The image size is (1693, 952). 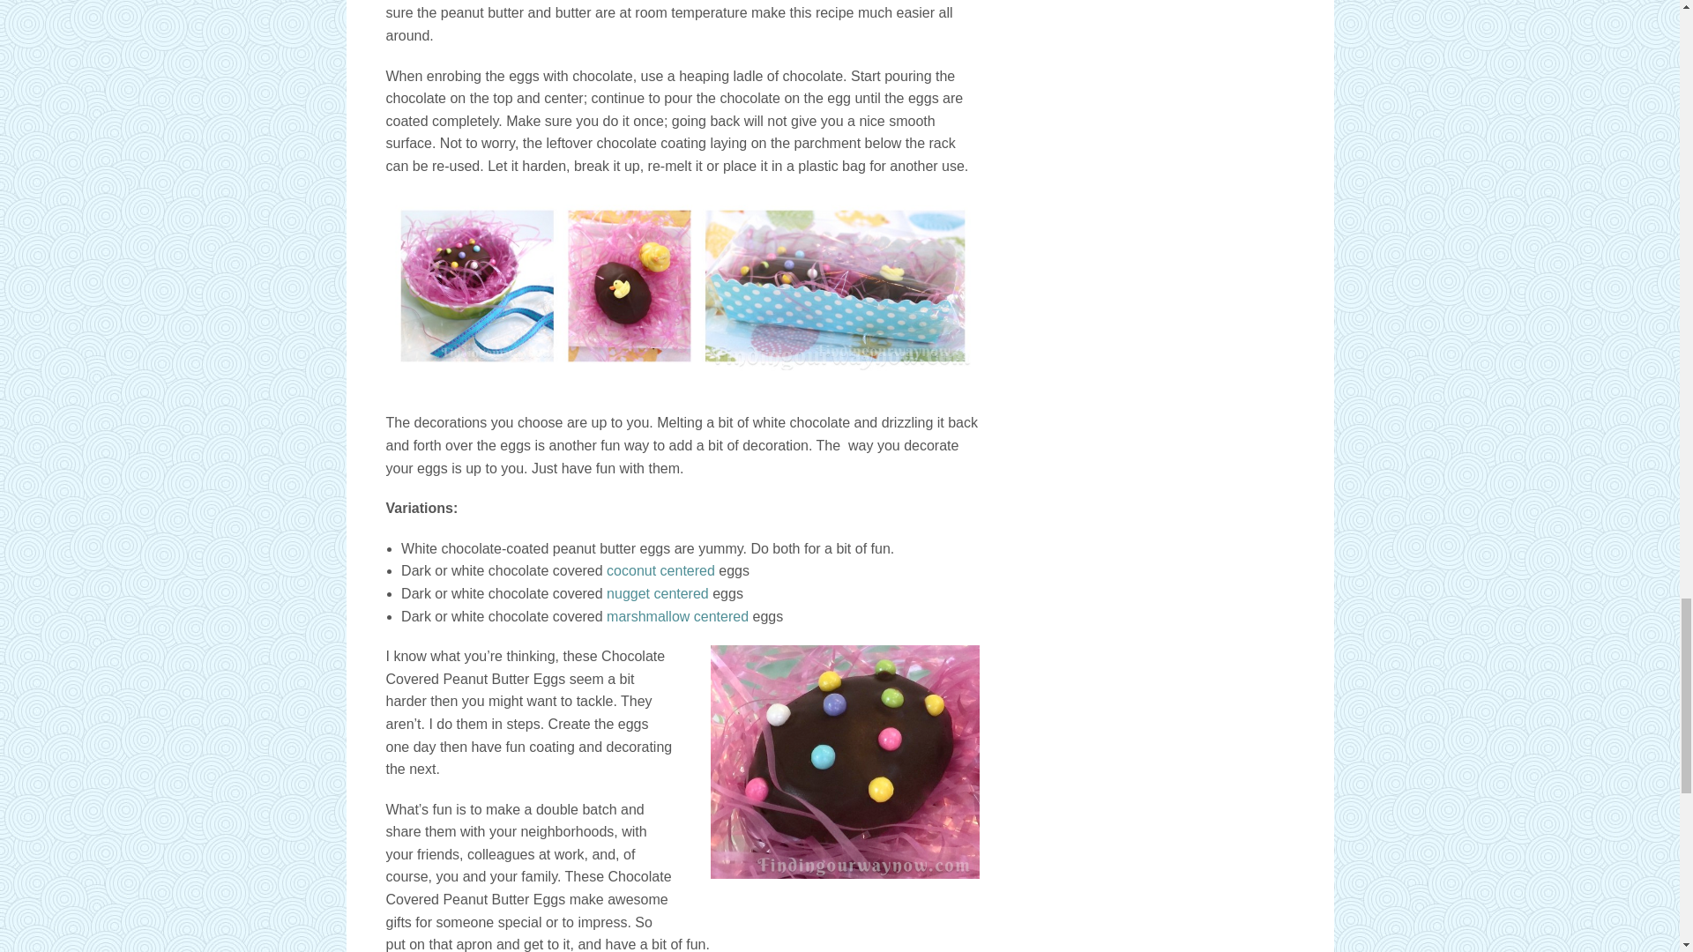 I want to click on Chocolate Covered Peanut Butter Eggs , findingourwaynow.com, so click(x=845, y=762).